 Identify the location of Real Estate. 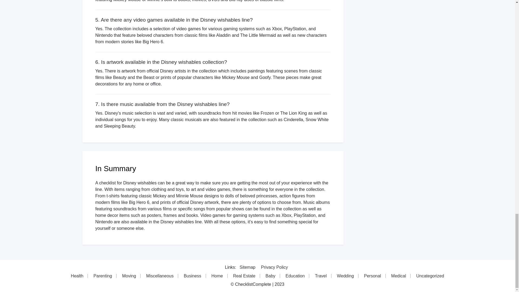
(244, 276).